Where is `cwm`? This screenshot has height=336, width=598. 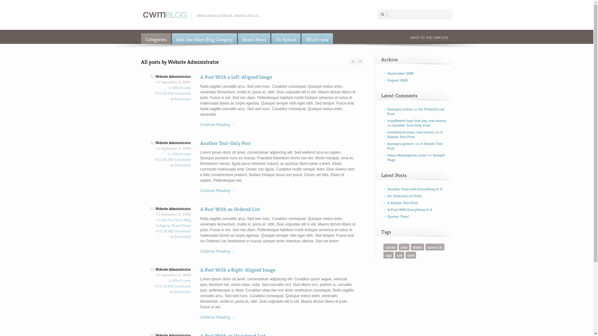
cwm is located at coordinates (404, 247).